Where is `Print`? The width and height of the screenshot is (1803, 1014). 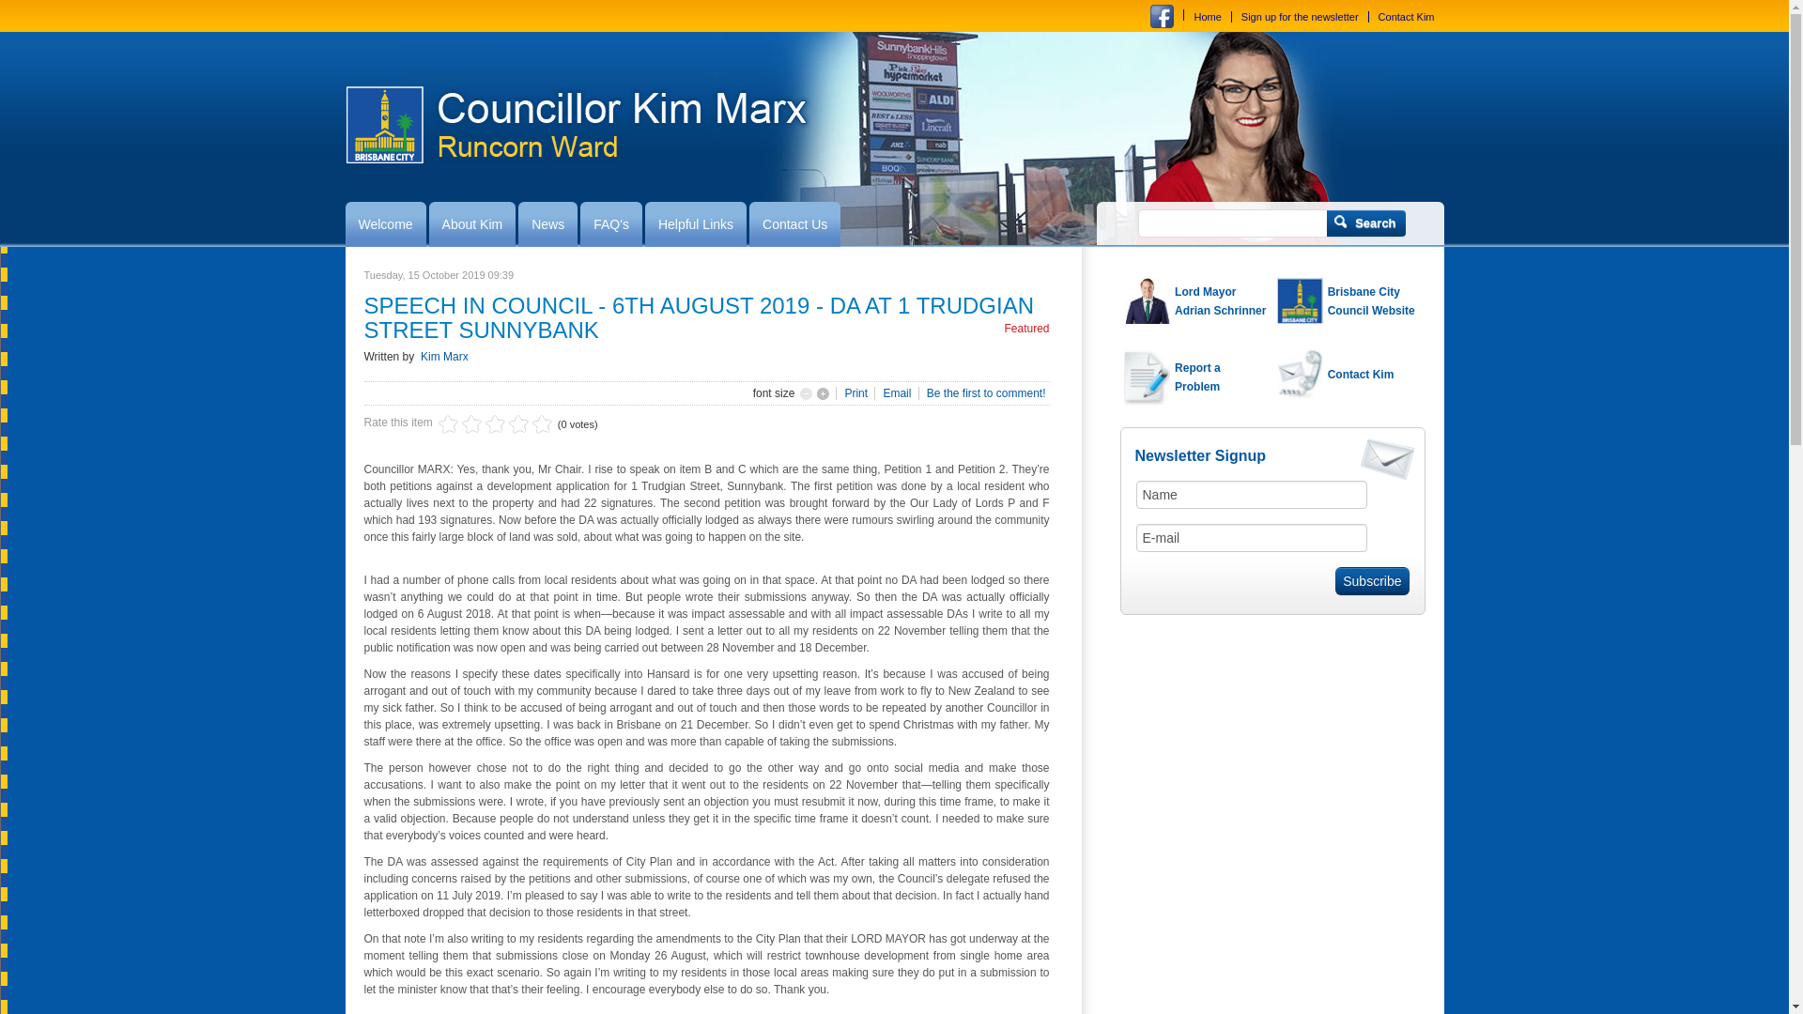
Print is located at coordinates (857, 393).